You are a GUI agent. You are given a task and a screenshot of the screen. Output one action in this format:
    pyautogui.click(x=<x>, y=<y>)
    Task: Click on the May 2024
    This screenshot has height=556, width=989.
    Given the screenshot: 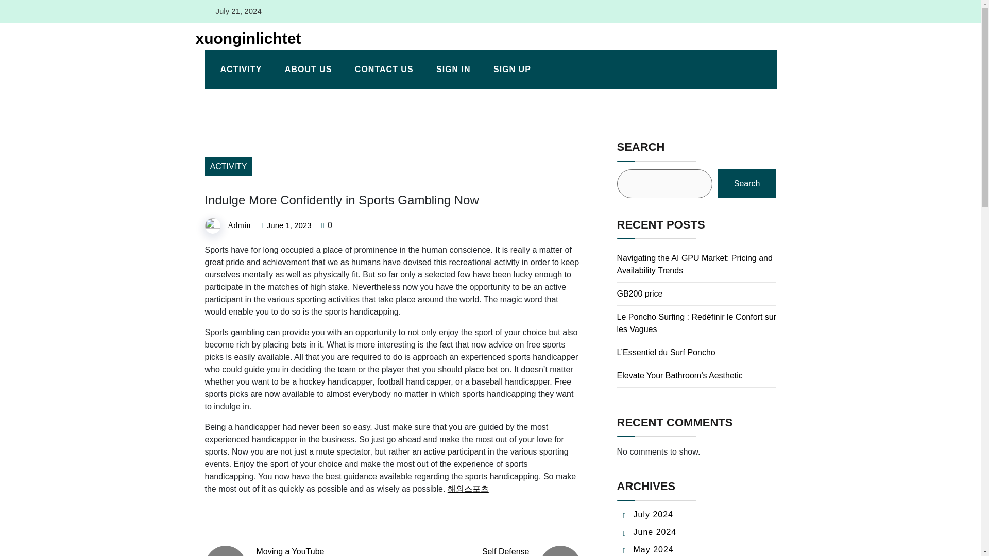 What is the action you would take?
    pyautogui.click(x=653, y=549)
    